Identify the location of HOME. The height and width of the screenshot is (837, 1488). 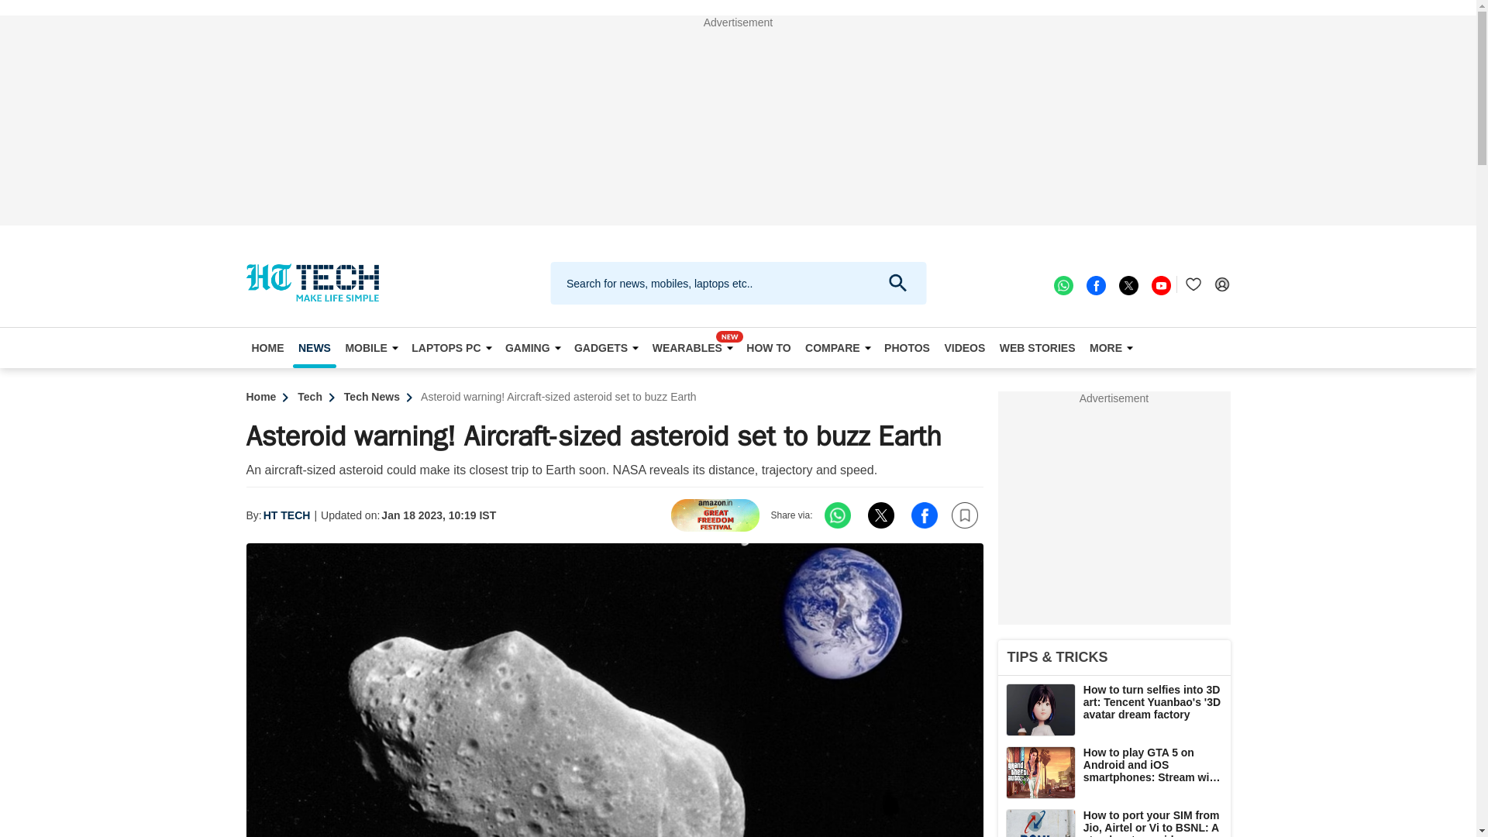
(268, 348).